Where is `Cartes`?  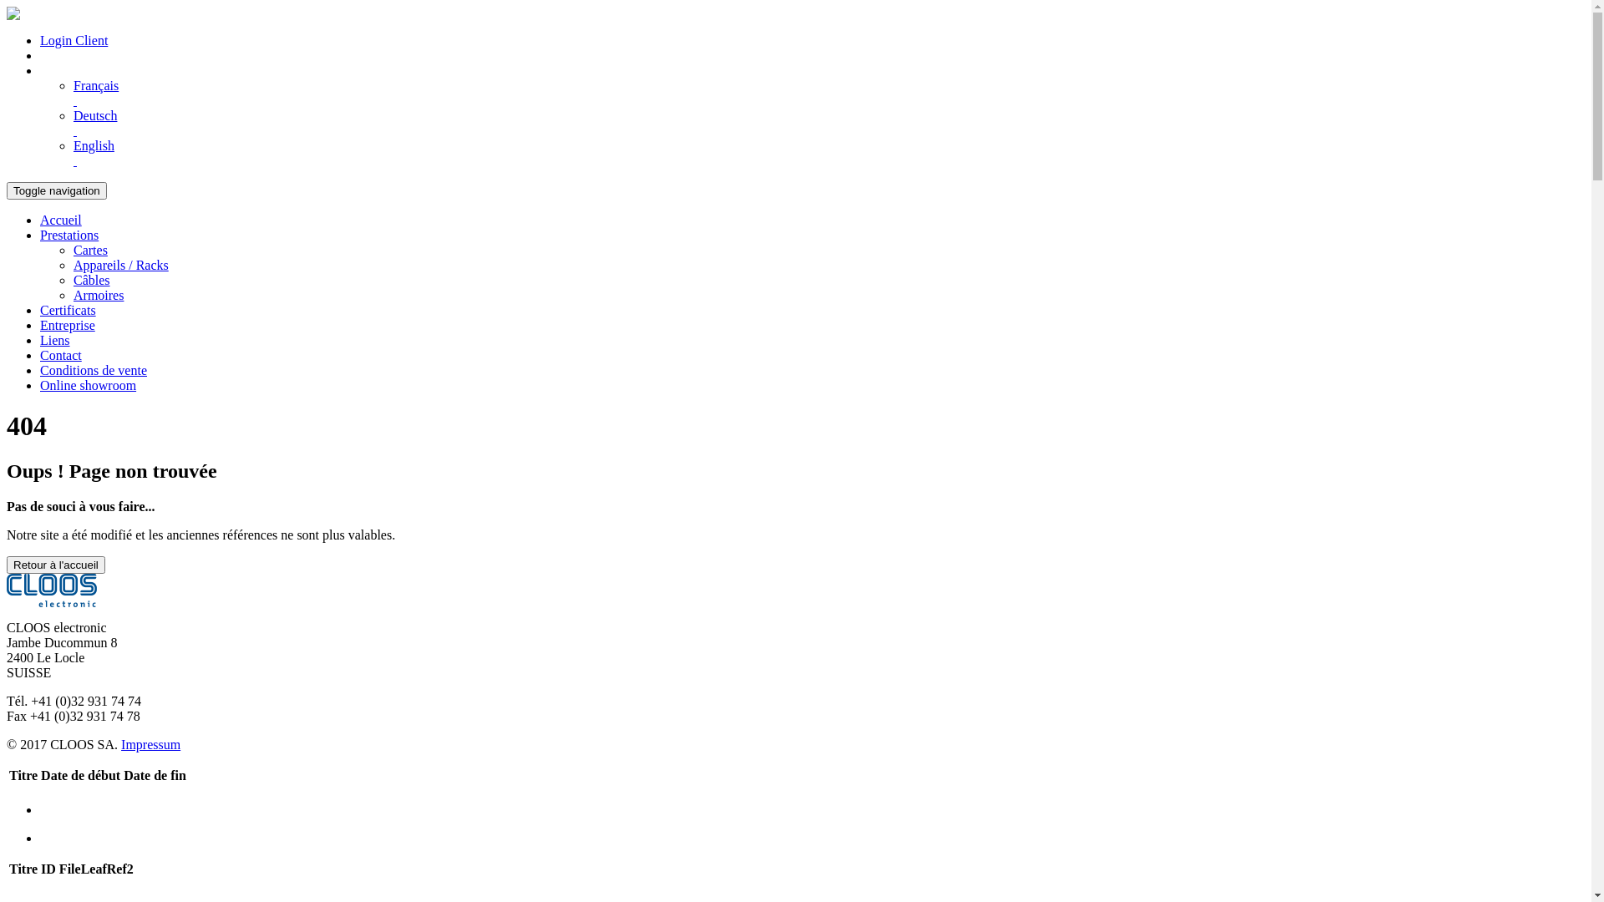 Cartes is located at coordinates (90, 251).